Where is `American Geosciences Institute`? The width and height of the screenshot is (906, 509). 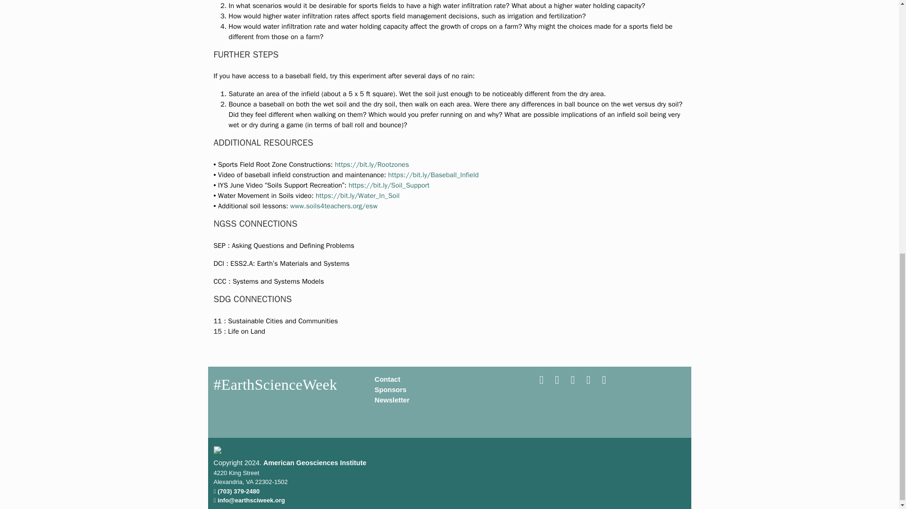
American Geosciences Institute is located at coordinates (314, 463).